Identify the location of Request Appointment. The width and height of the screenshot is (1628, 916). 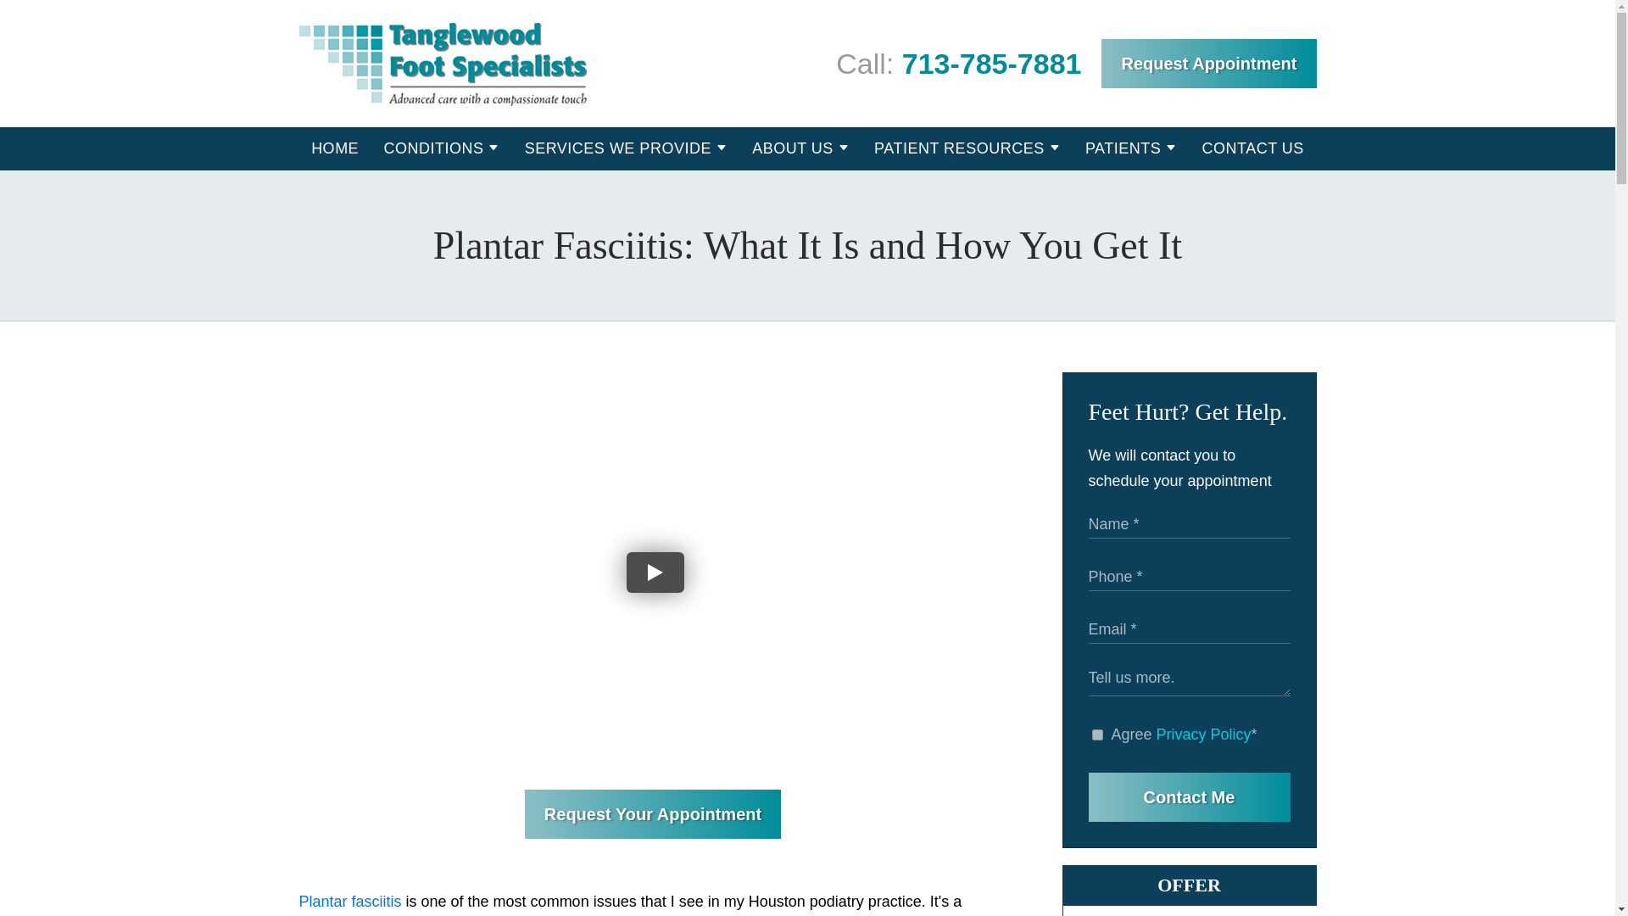
(1208, 63).